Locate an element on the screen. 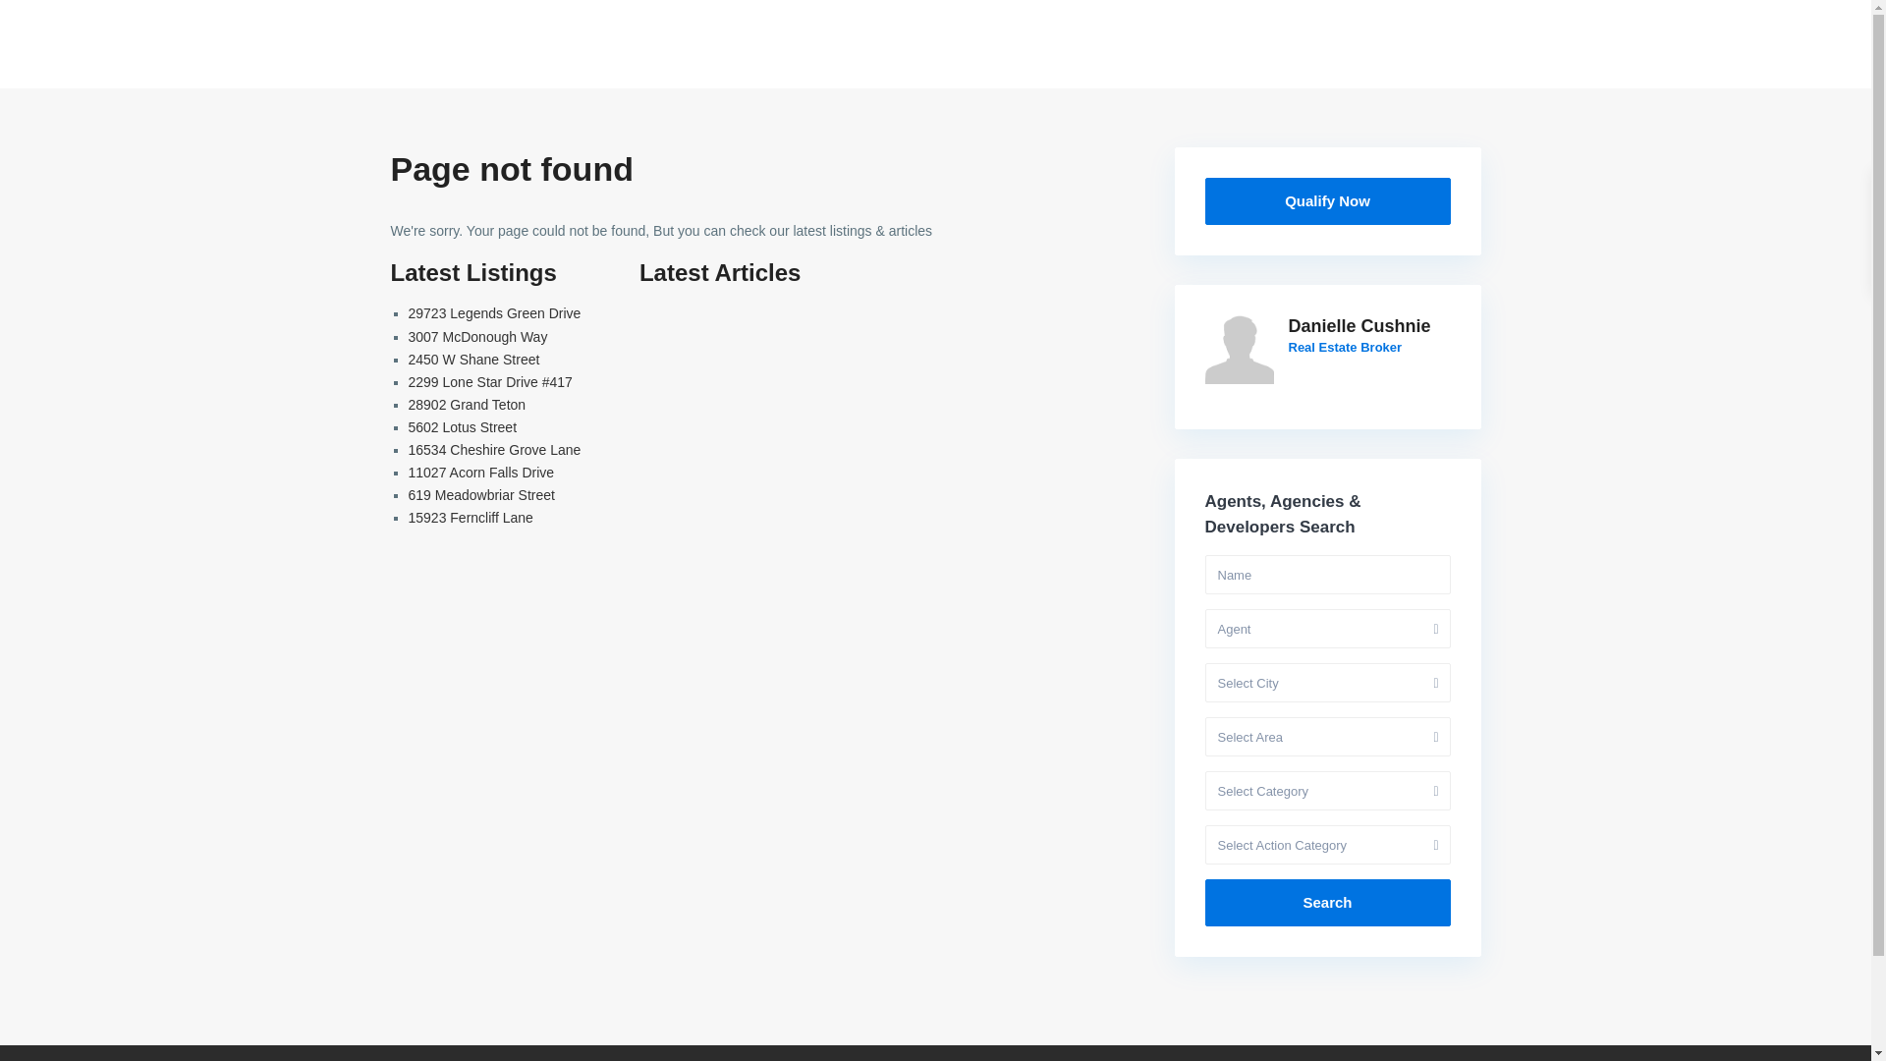 Image resolution: width=1886 pixels, height=1061 pixels. 3007 McDonough Way is located at coordinates (478, 336).